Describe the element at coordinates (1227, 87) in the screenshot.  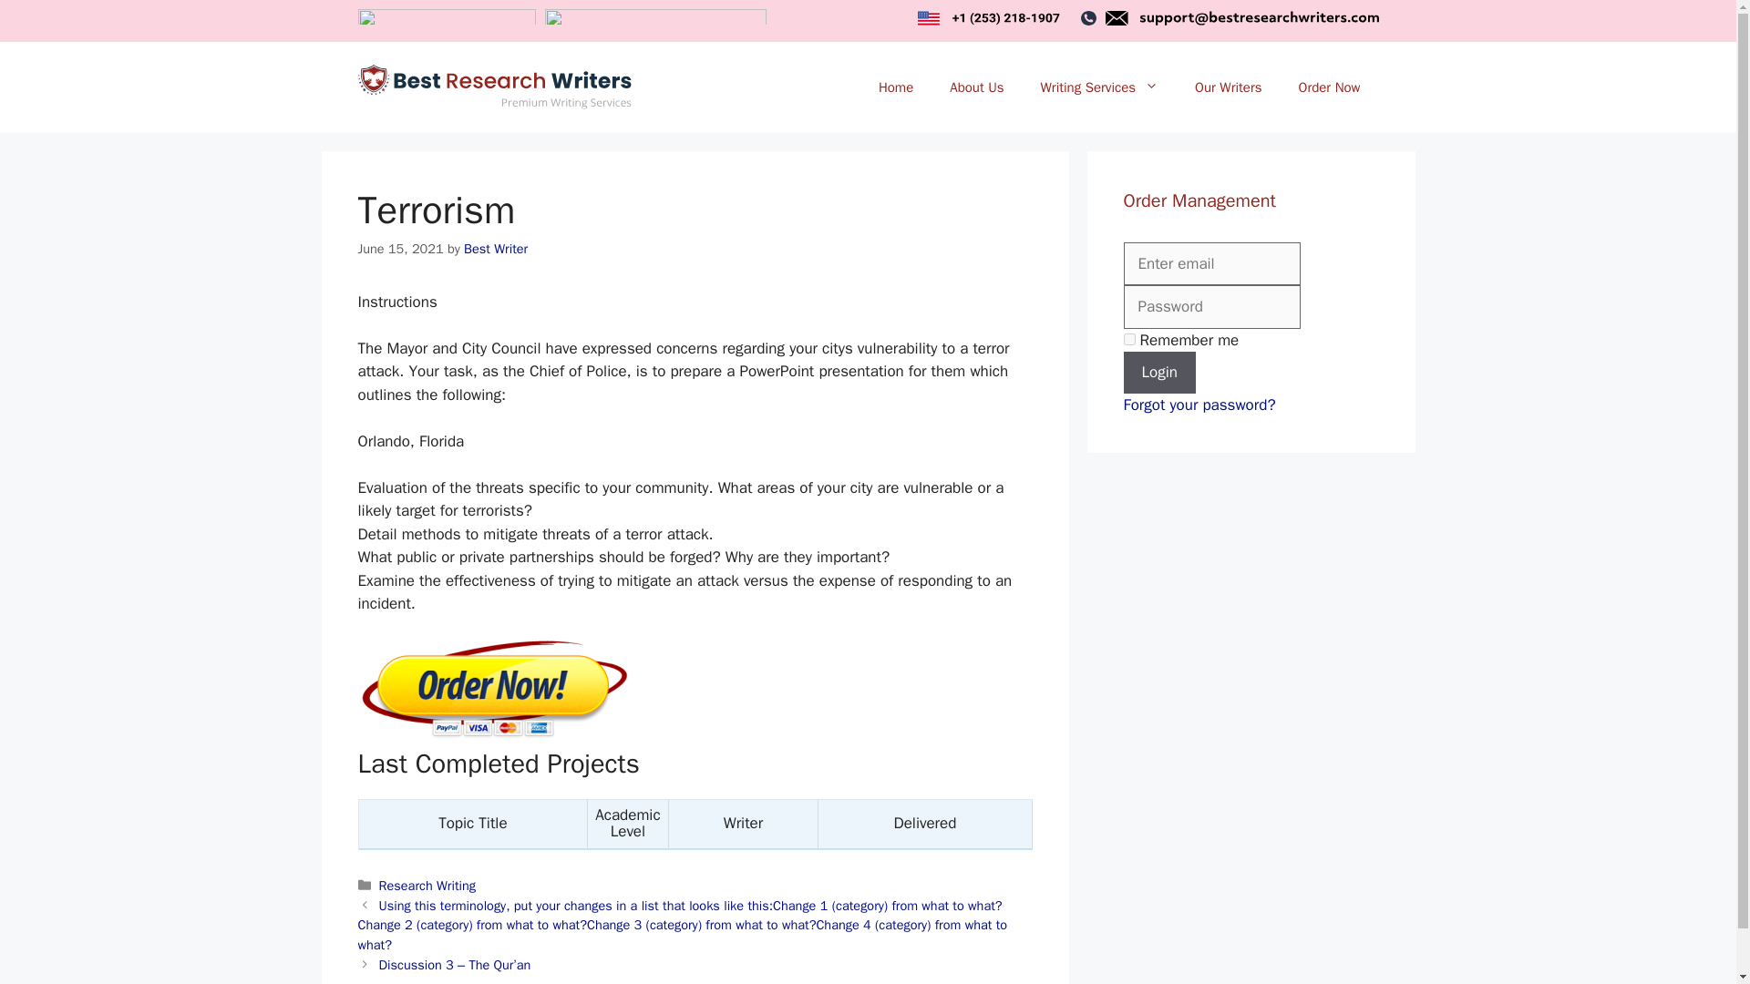
I see `Our Writers` at that location.